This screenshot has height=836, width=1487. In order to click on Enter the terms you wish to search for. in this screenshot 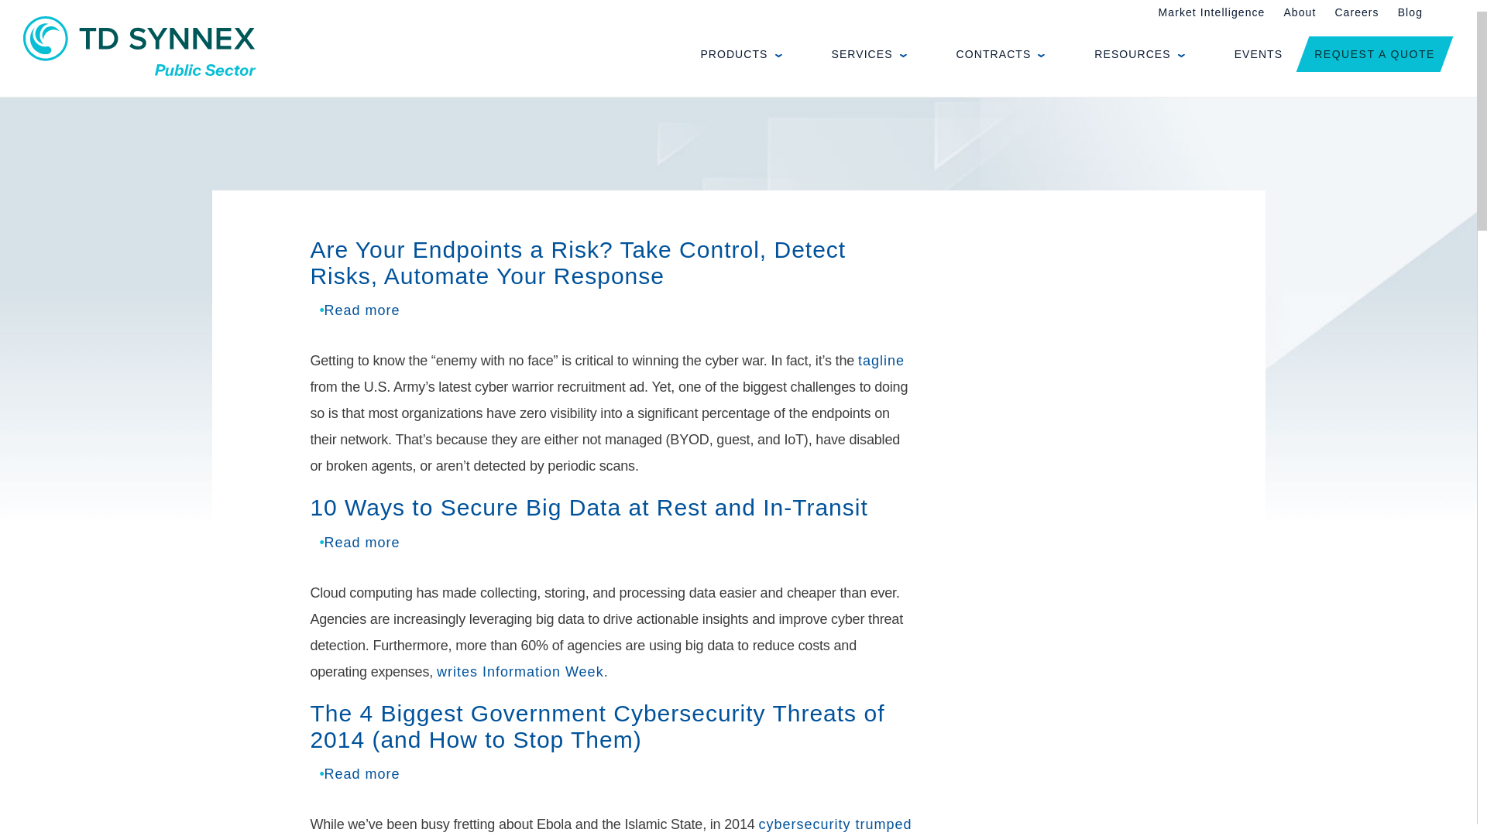, I will do `click(1441, 12)`.